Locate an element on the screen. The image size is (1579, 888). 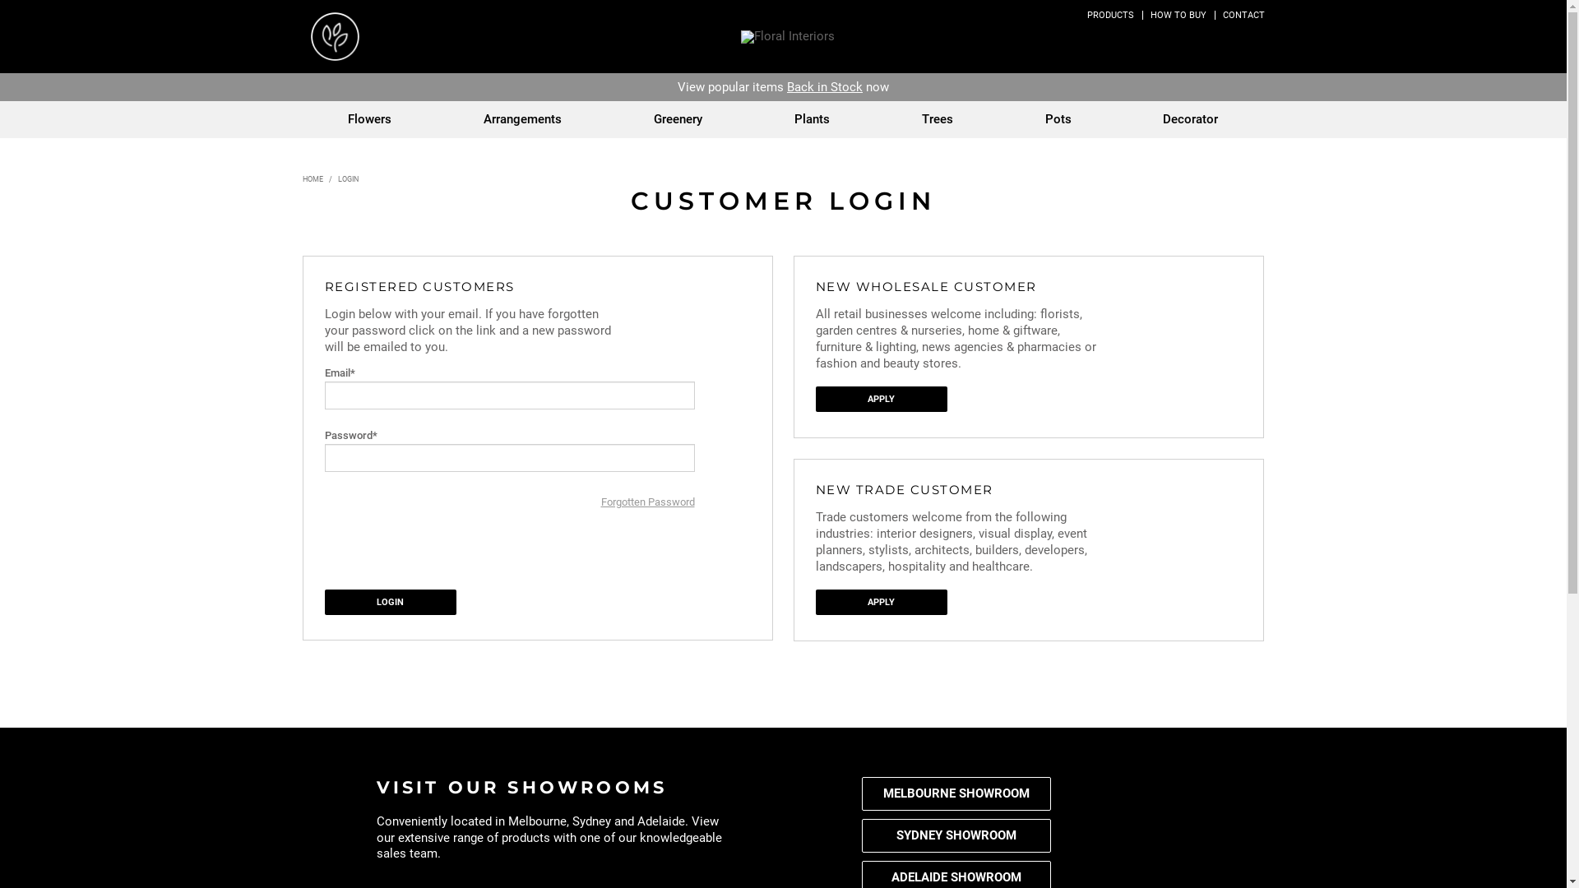
SEARCH is located at coordinates (1141, 43).